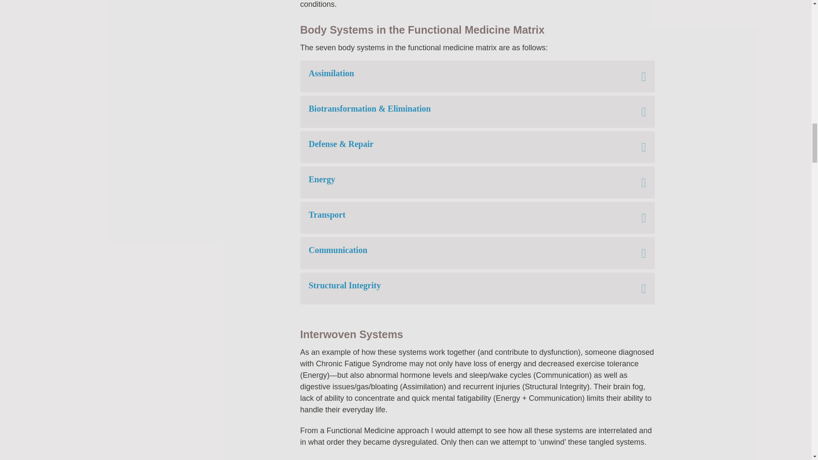 The width and height of the screenshot is (818, 460). Describe the element at coordinates (468, 76) in the screenshot. I see `Assimilation` at that location.